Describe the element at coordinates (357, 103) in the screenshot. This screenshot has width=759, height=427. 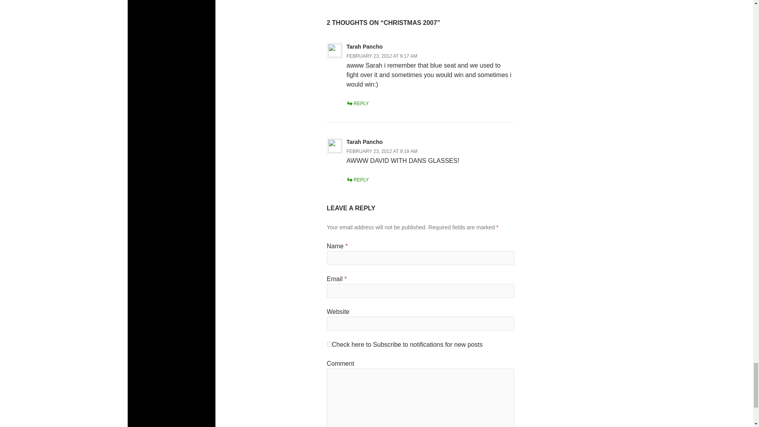
I see `REPLY` at that location.